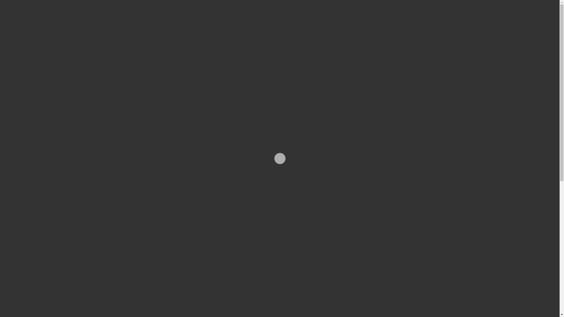 This screenshot has width=564, height=317. What do you see at coordinates (320, 33) in the screenshot?
I see `ABOUT` at bounding box center [320, 33].